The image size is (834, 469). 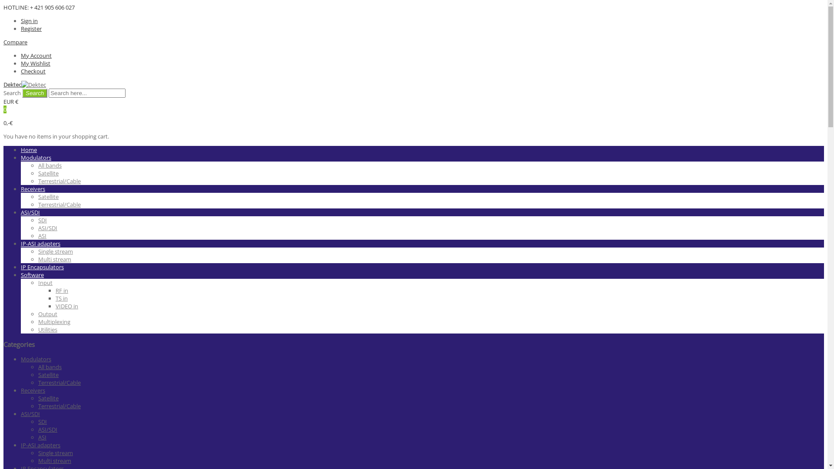 I want to click on Checkout, so click(x=33, y=71).